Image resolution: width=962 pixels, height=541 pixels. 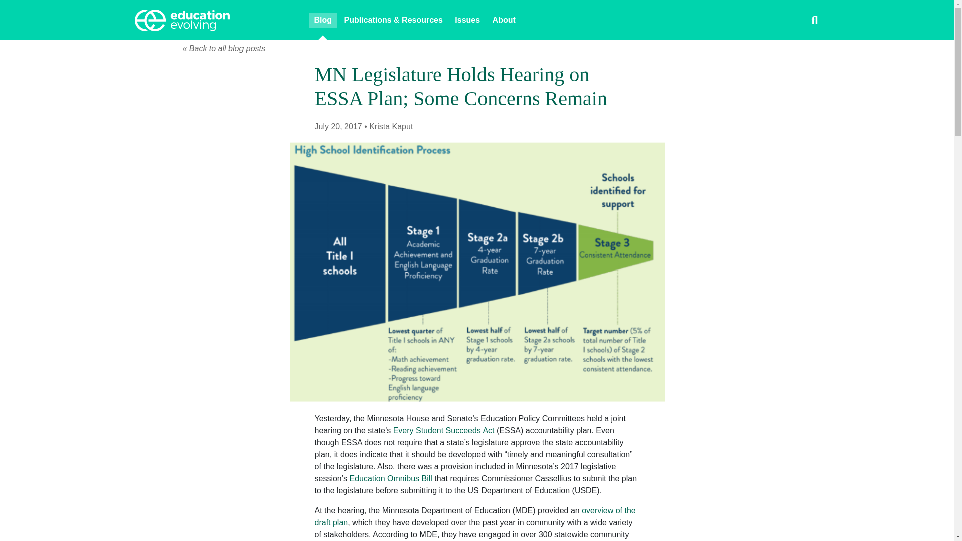 I want to click on Education Omnibus Bill, so click(x=390, y=479).